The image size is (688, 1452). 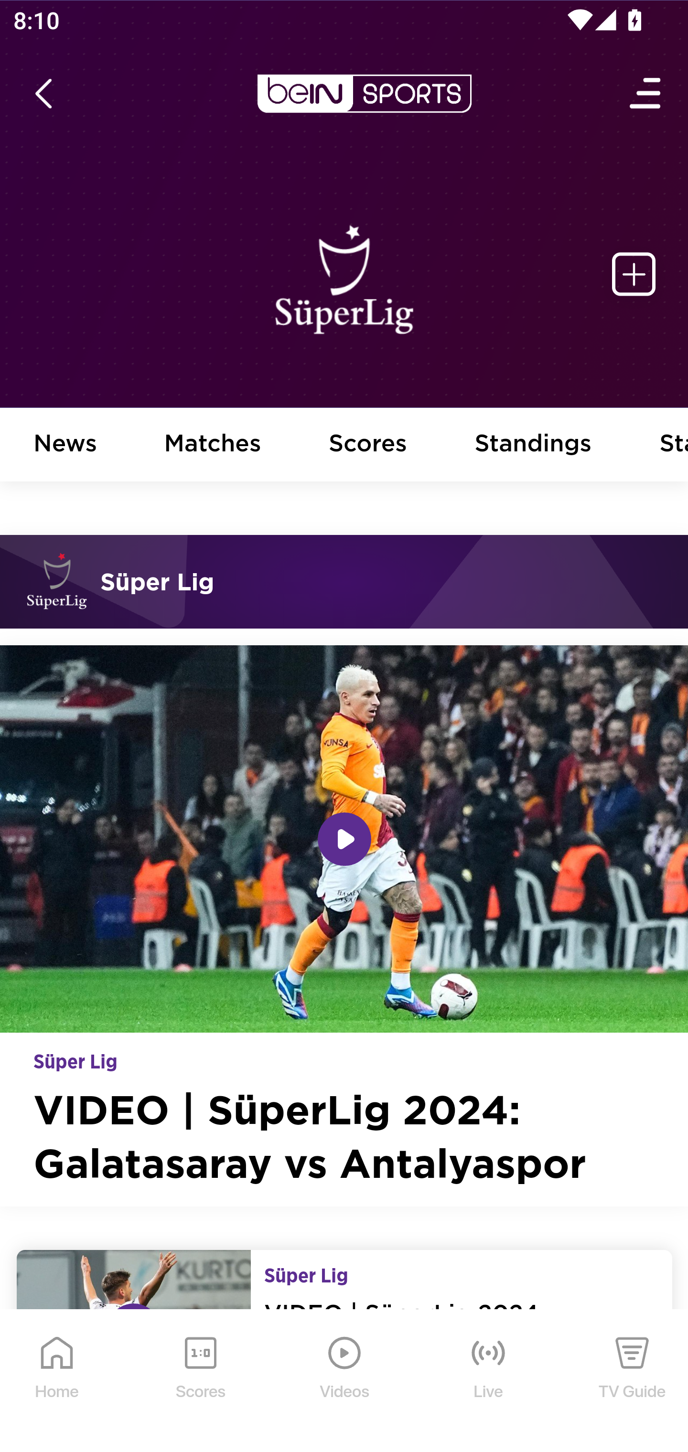 What do you see at coordinates (43, 94) in the screenshot?
I see `icon back` at bounding box center [43, 94].